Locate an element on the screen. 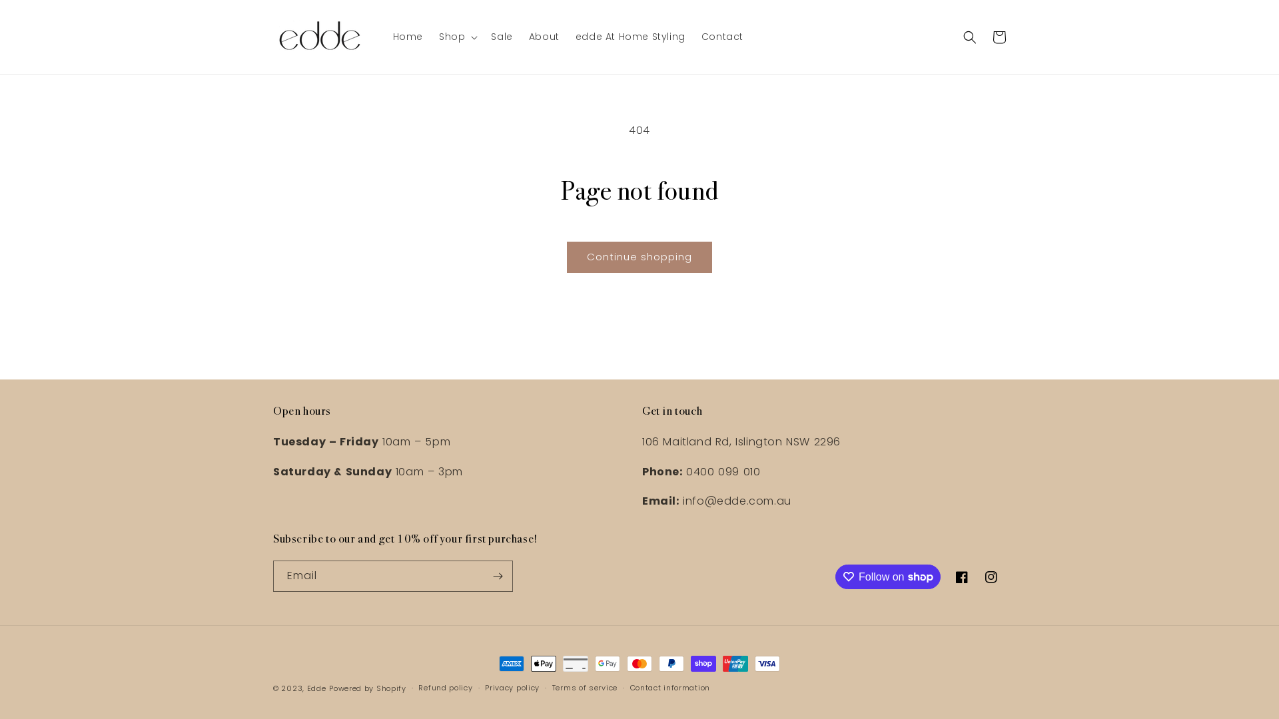 This screenshot has height=719, width=1279. Powered by Shopify is located at coordinates (368, 688).